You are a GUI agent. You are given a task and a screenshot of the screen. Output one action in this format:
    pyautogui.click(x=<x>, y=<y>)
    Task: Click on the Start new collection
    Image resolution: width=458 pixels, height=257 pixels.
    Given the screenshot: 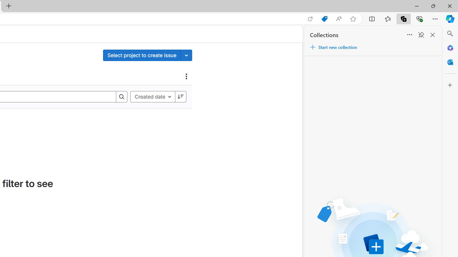 What is the action you would take?
    pyautogui.click(x=333, y=47)
    